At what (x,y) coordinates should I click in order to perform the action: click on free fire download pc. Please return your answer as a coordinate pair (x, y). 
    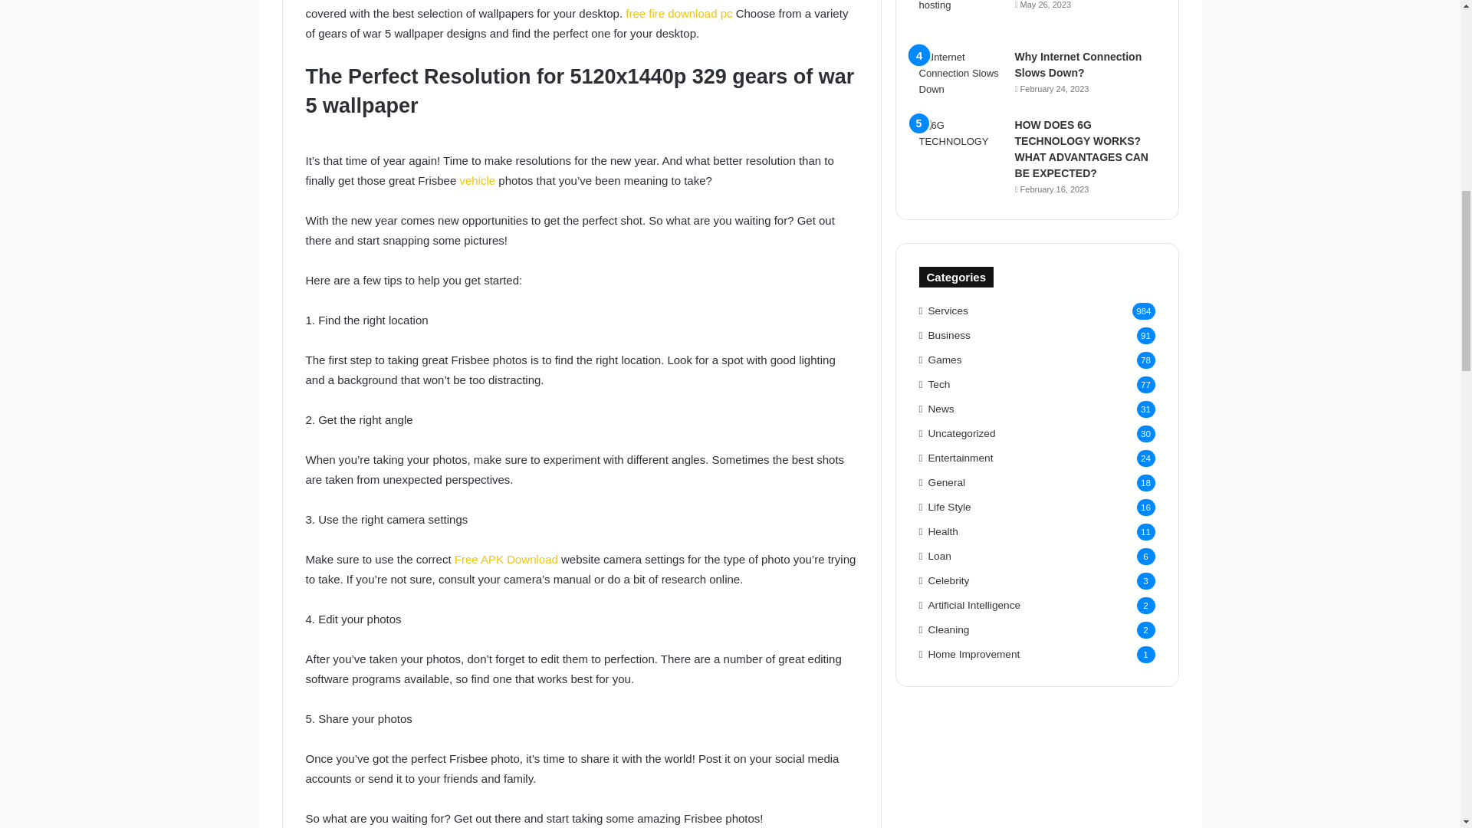
    Looking at the image, I should click on (678, 12).